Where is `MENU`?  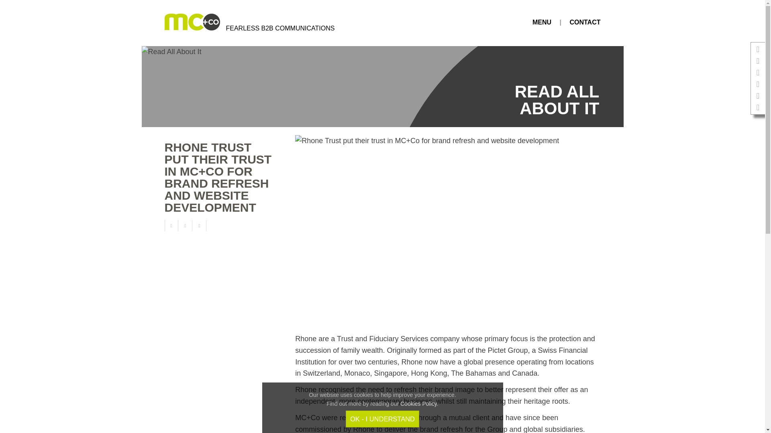 MENU is located at coordinates (542, 22).